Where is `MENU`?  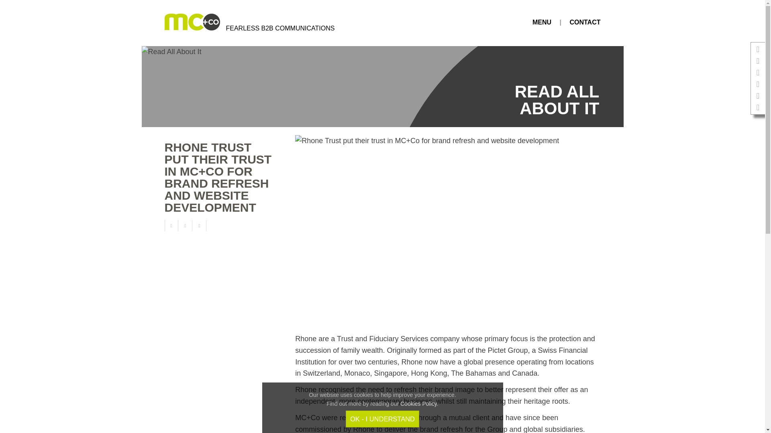 MENU is located at coordinates (542, 22).